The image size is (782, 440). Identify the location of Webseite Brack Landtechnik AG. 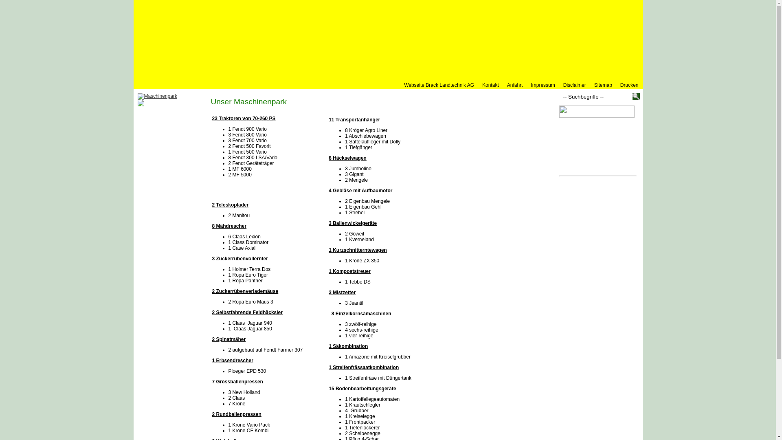
(174, 264).